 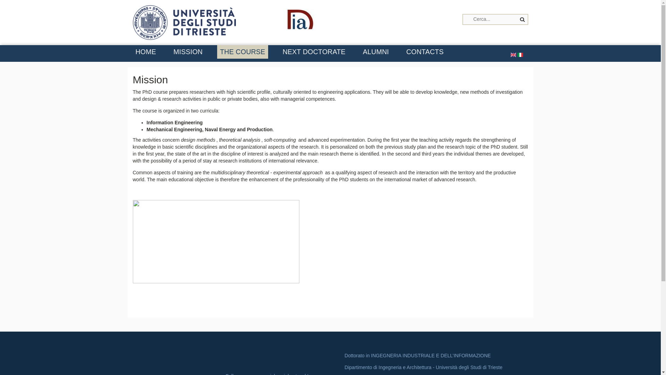 I want to click on Mission, so click(x=513, y=55).